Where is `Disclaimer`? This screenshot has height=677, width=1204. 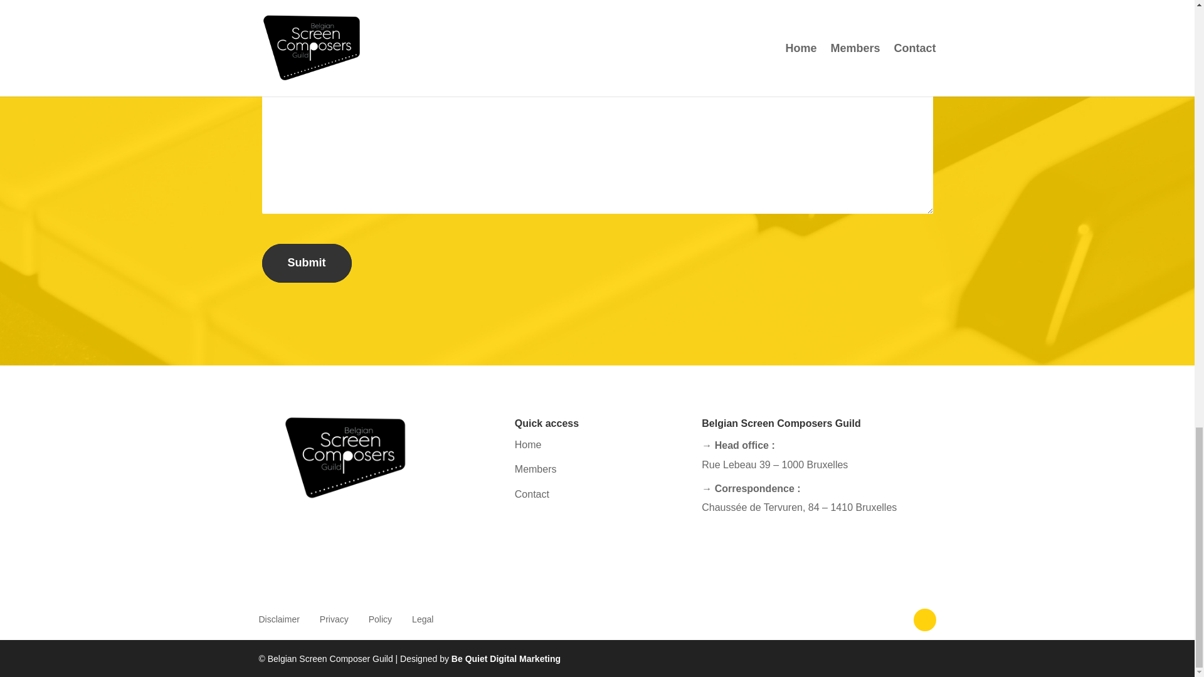 Disclaimer is located at coordinates (278, 619).